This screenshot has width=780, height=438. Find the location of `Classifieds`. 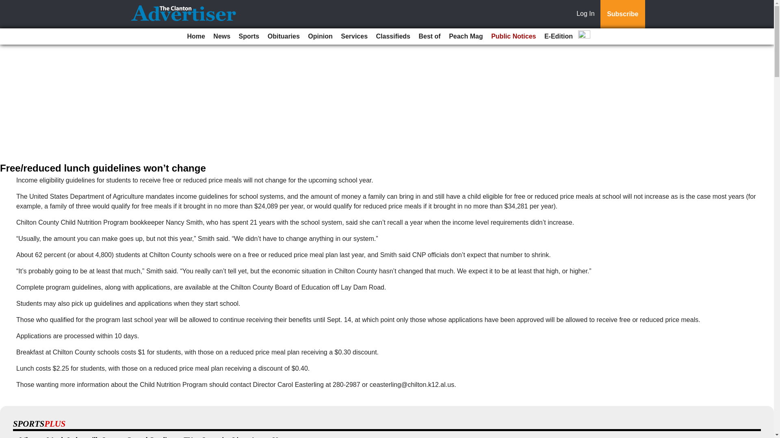

Classifieds is located at coordinates (393, 36).